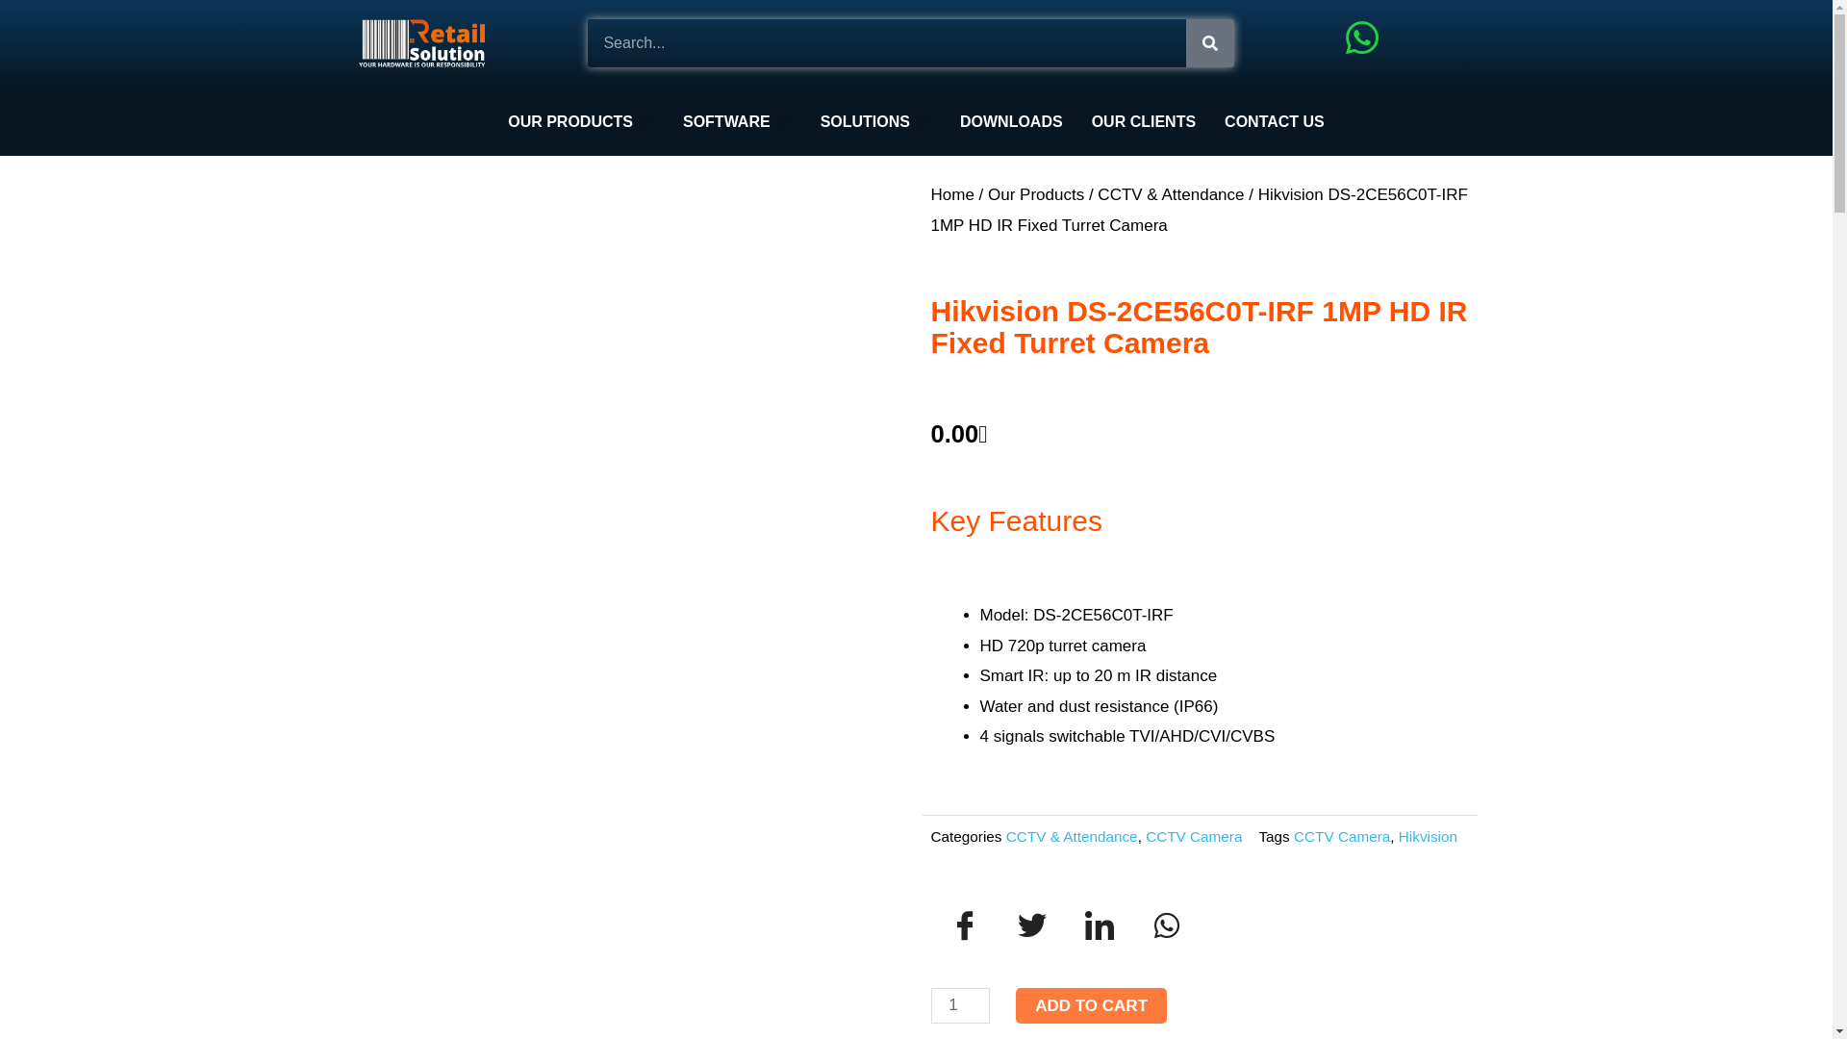 The height and width of the screenshot is (1039, 1847). I want to click on CCTV & Attendance, so click(1072, 837).